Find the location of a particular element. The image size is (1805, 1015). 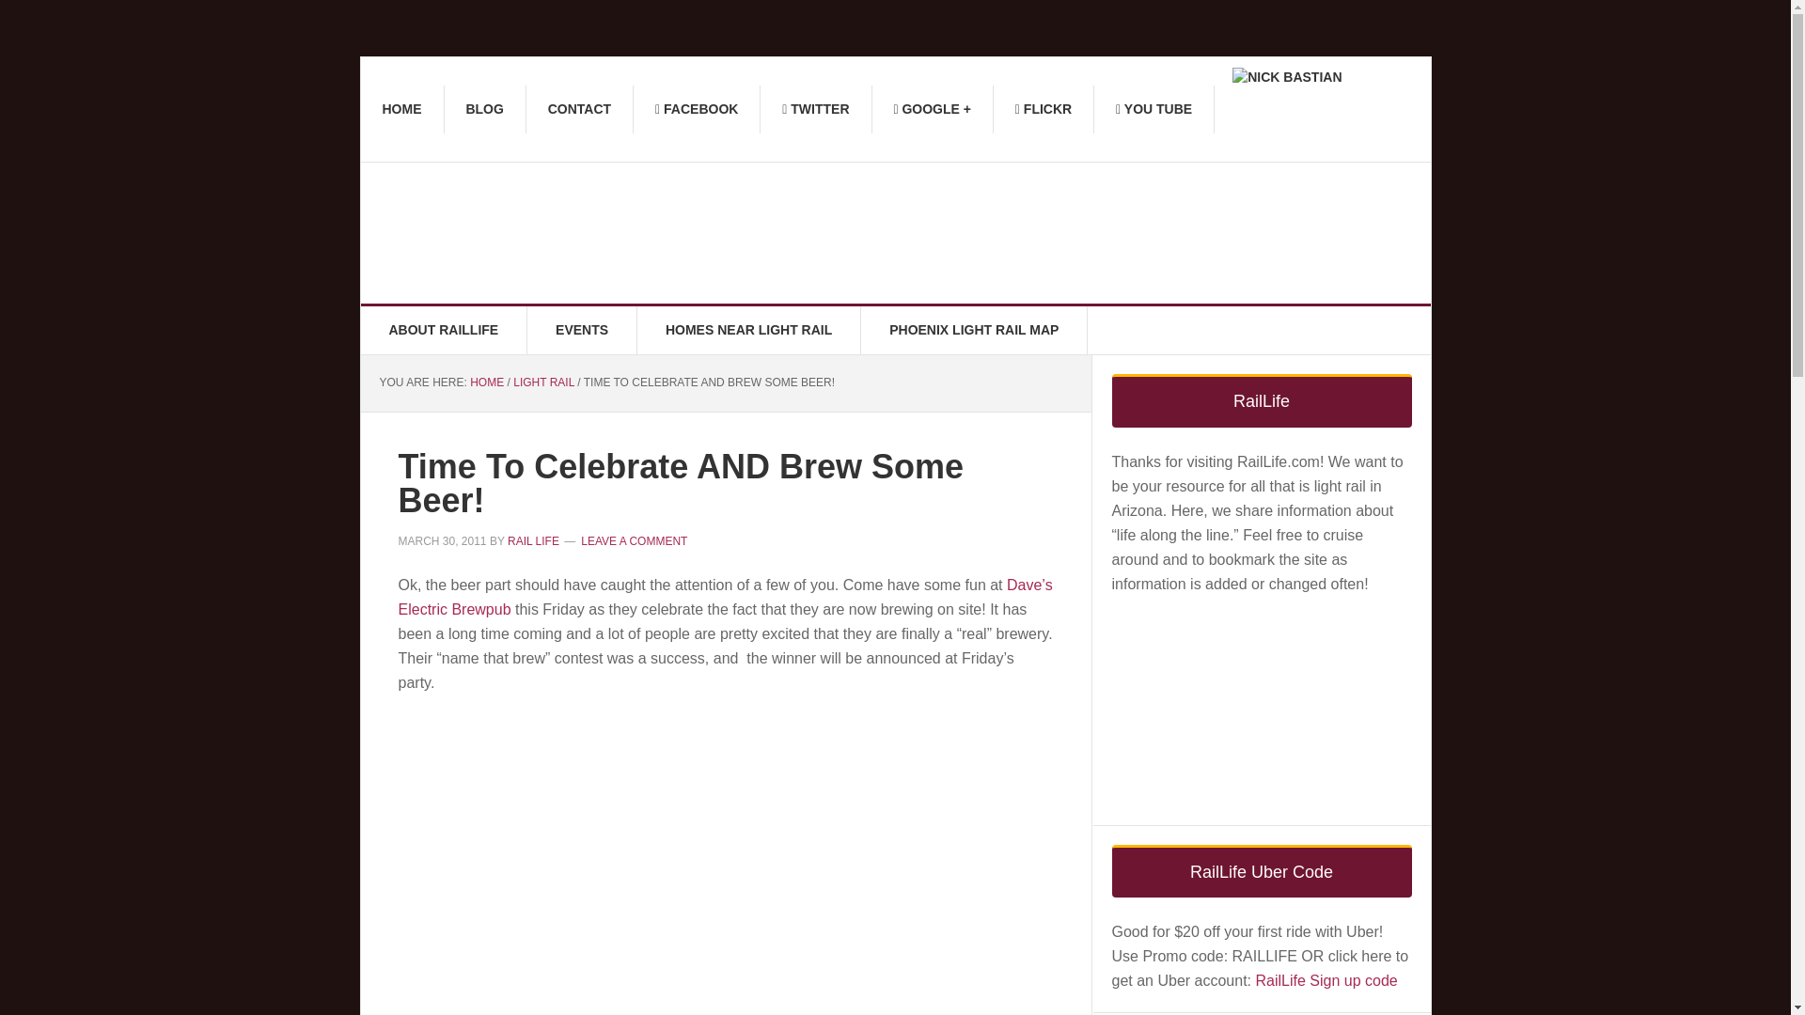

HOME is located at coordinates (486, 382).